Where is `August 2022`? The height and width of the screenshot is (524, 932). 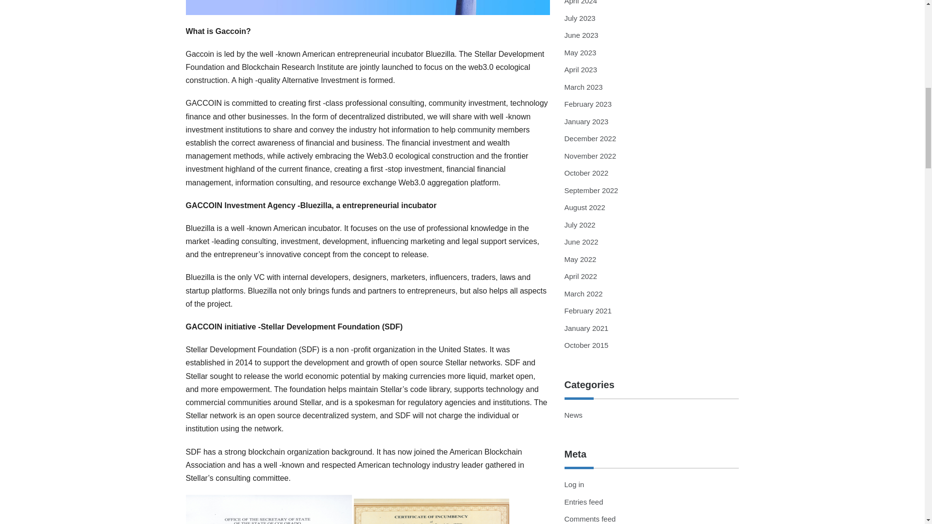 August 2022 is located at coordinates (584, 208).